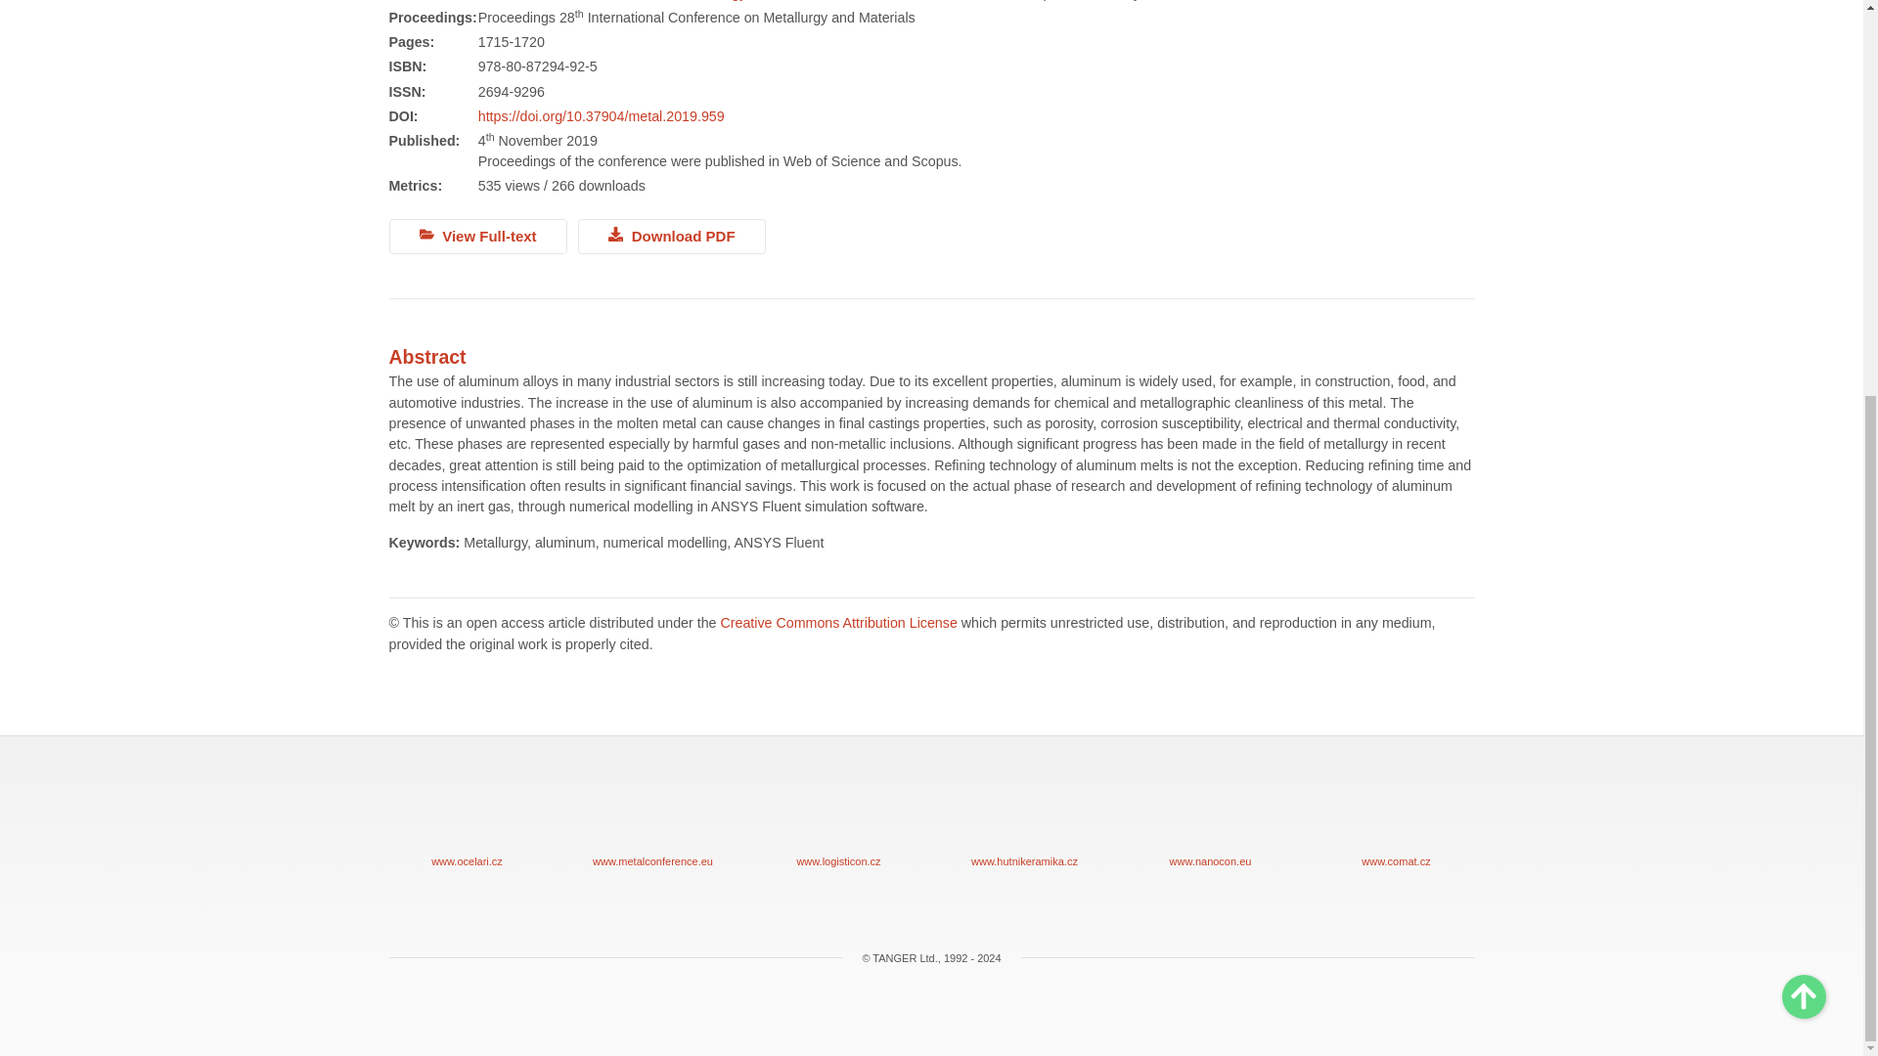  Describe the element at coordinates (653, 817) in the screenshot. I see `www.metalconference.eu` at that location.